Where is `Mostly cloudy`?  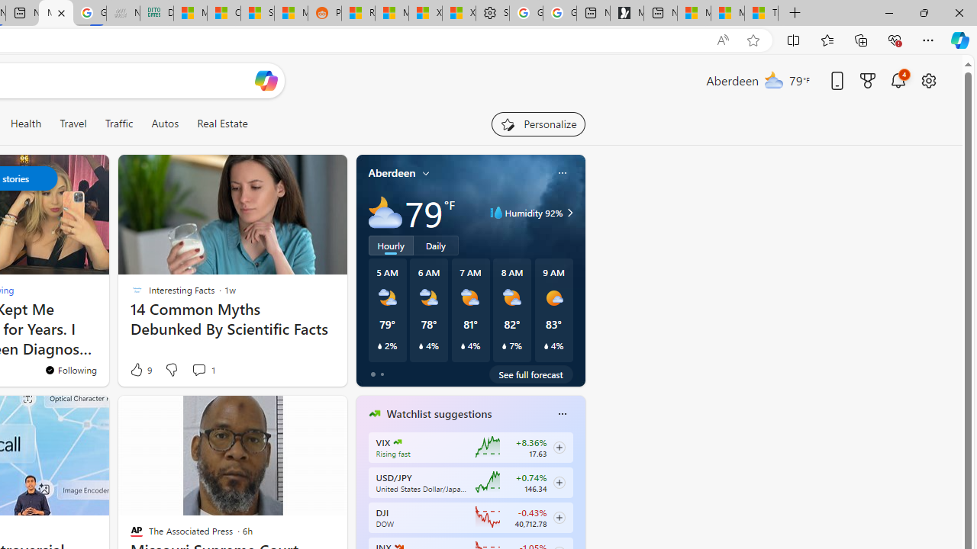 Mostly cloudy is located at coordinates (385, 212).